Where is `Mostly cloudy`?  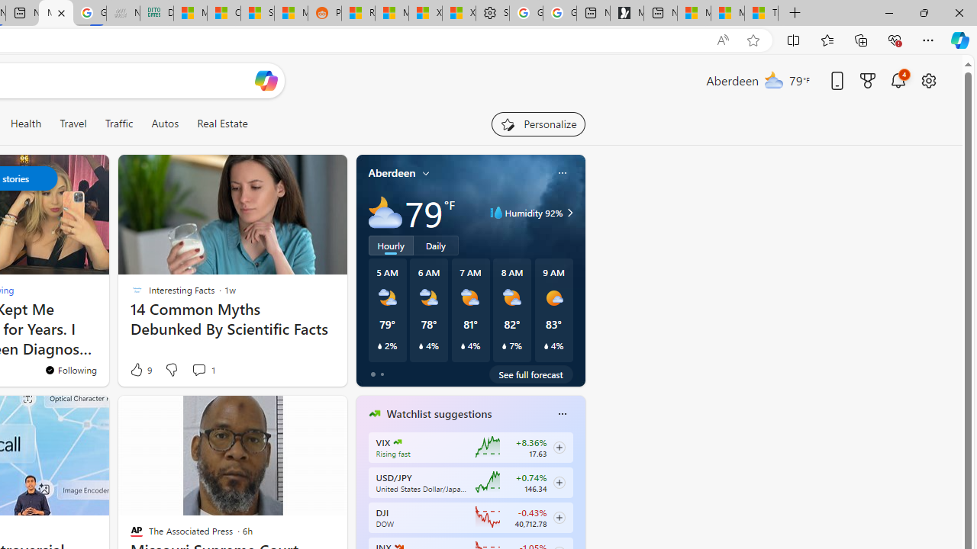 Mostly cloudy is located at coordinates (385, 212).